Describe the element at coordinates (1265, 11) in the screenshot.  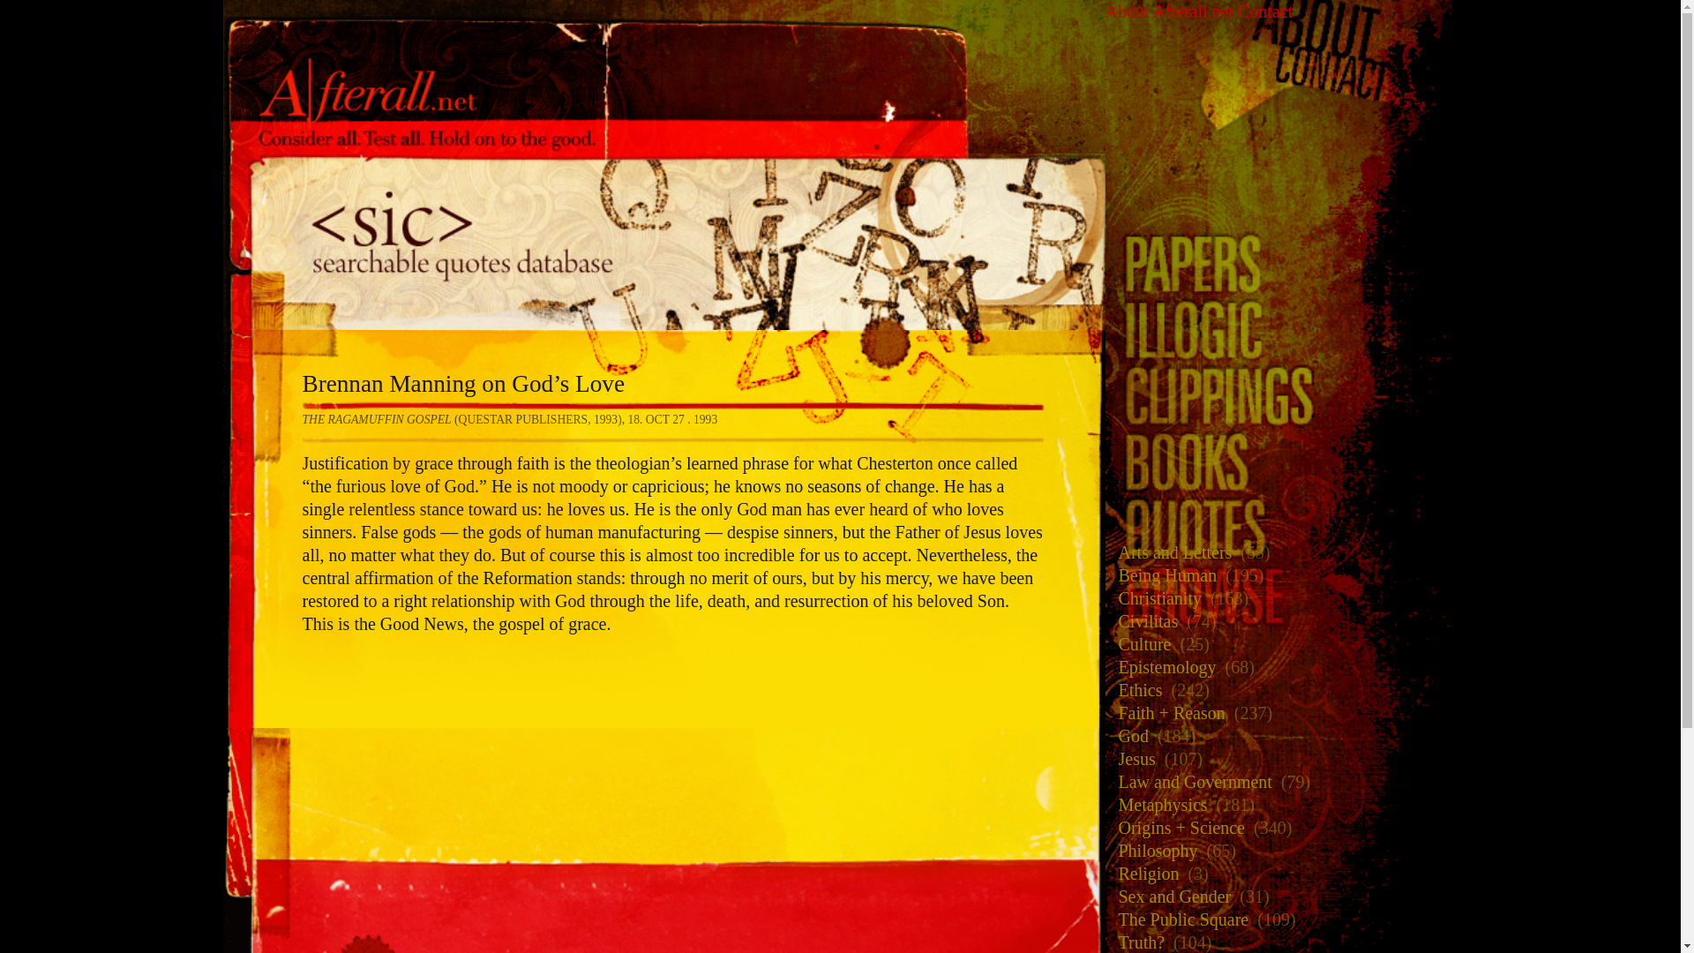
I see `Contact` at that location.